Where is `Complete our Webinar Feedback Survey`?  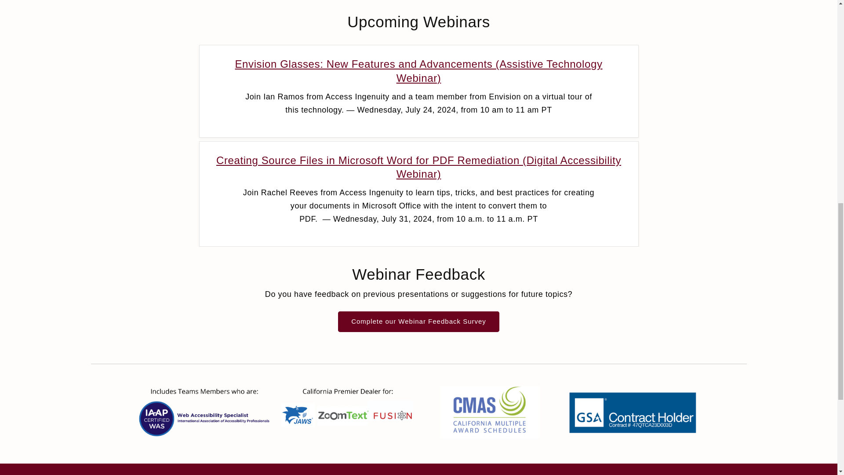
Complete our Webinar Feedback Survey is located at coordinates (418, 322).